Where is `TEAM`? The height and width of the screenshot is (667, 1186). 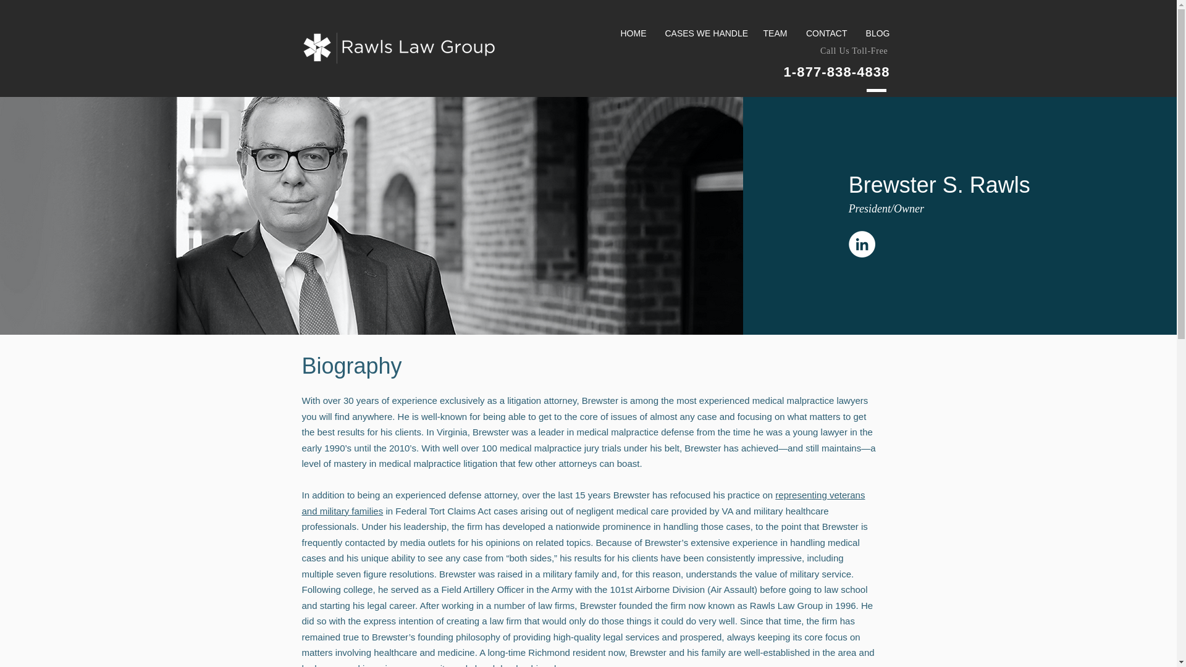 TEAM is located at coordinates (775, 33).